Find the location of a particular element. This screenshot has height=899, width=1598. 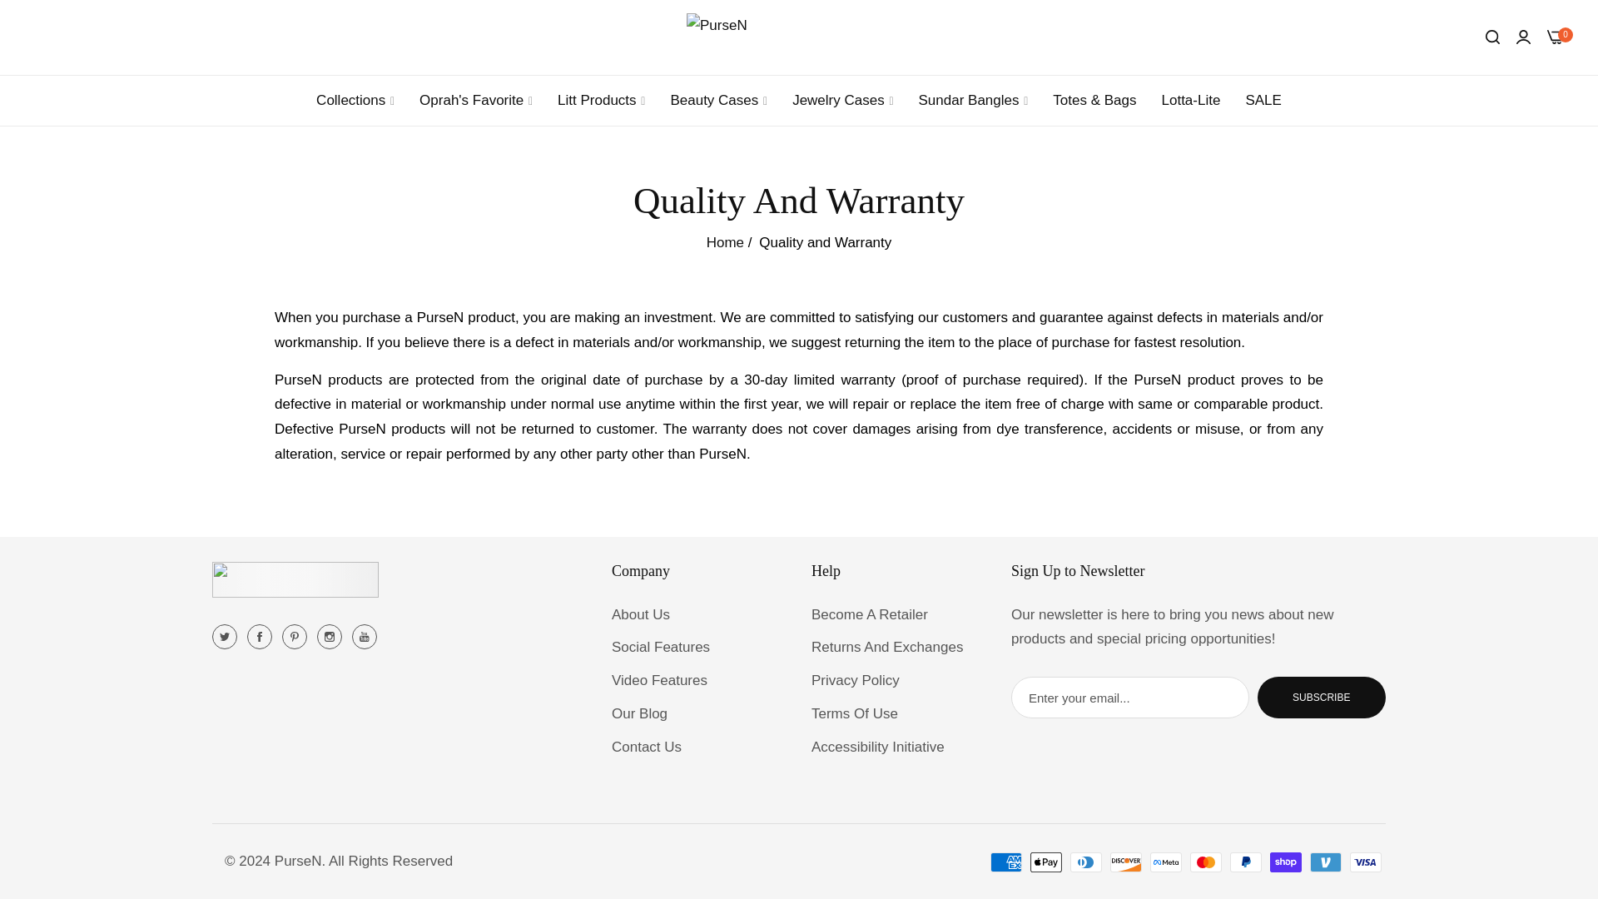

Diners Club is located at coordinates (1086, 862).